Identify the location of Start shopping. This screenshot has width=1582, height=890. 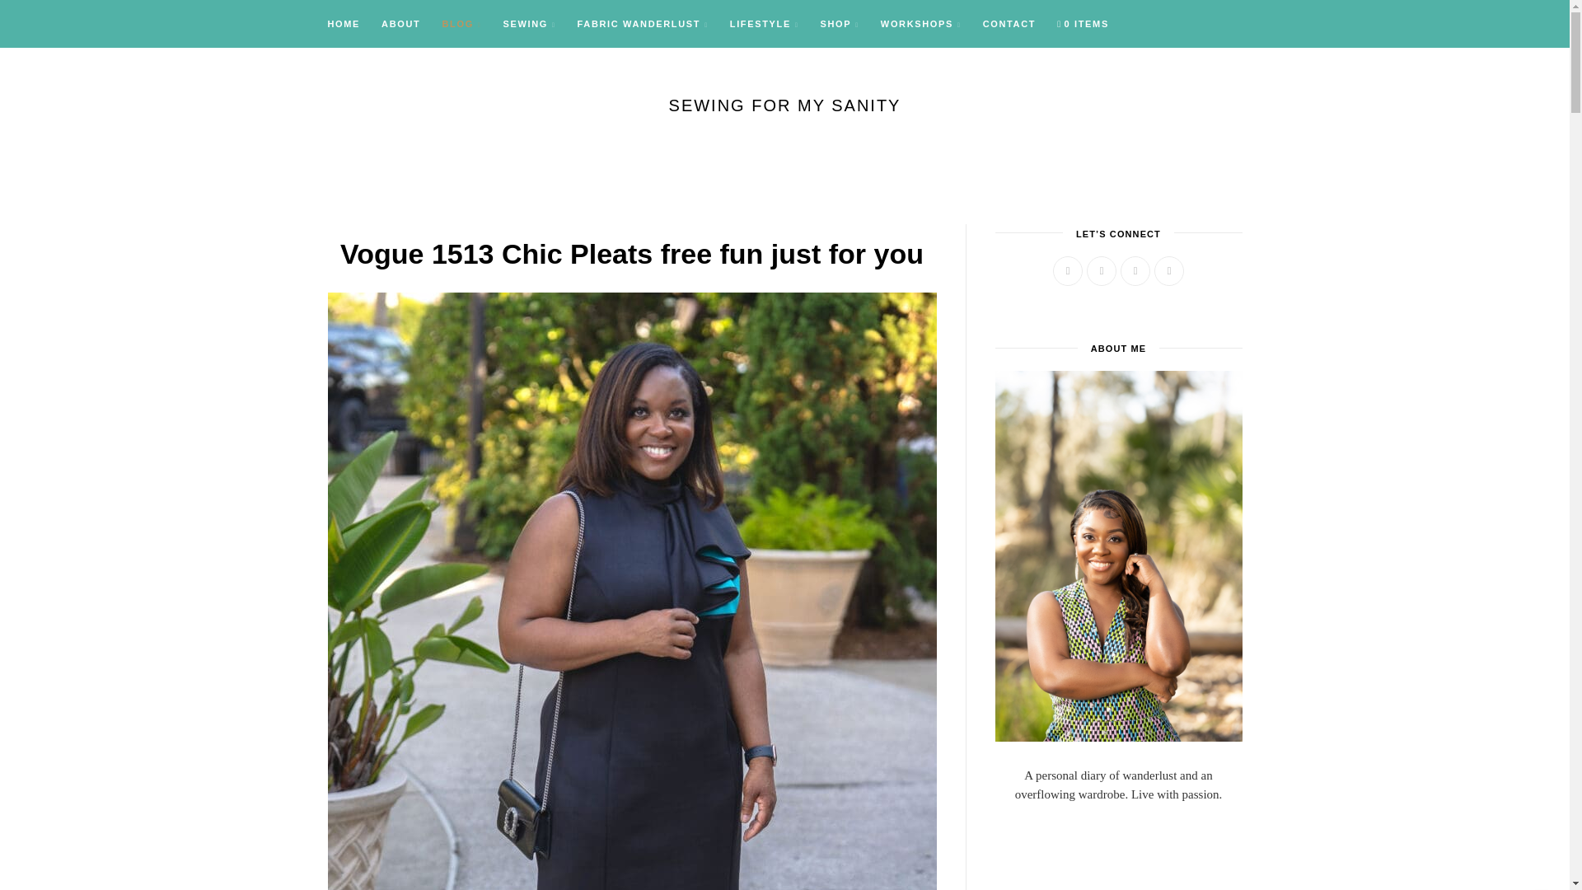
(1083, 25).